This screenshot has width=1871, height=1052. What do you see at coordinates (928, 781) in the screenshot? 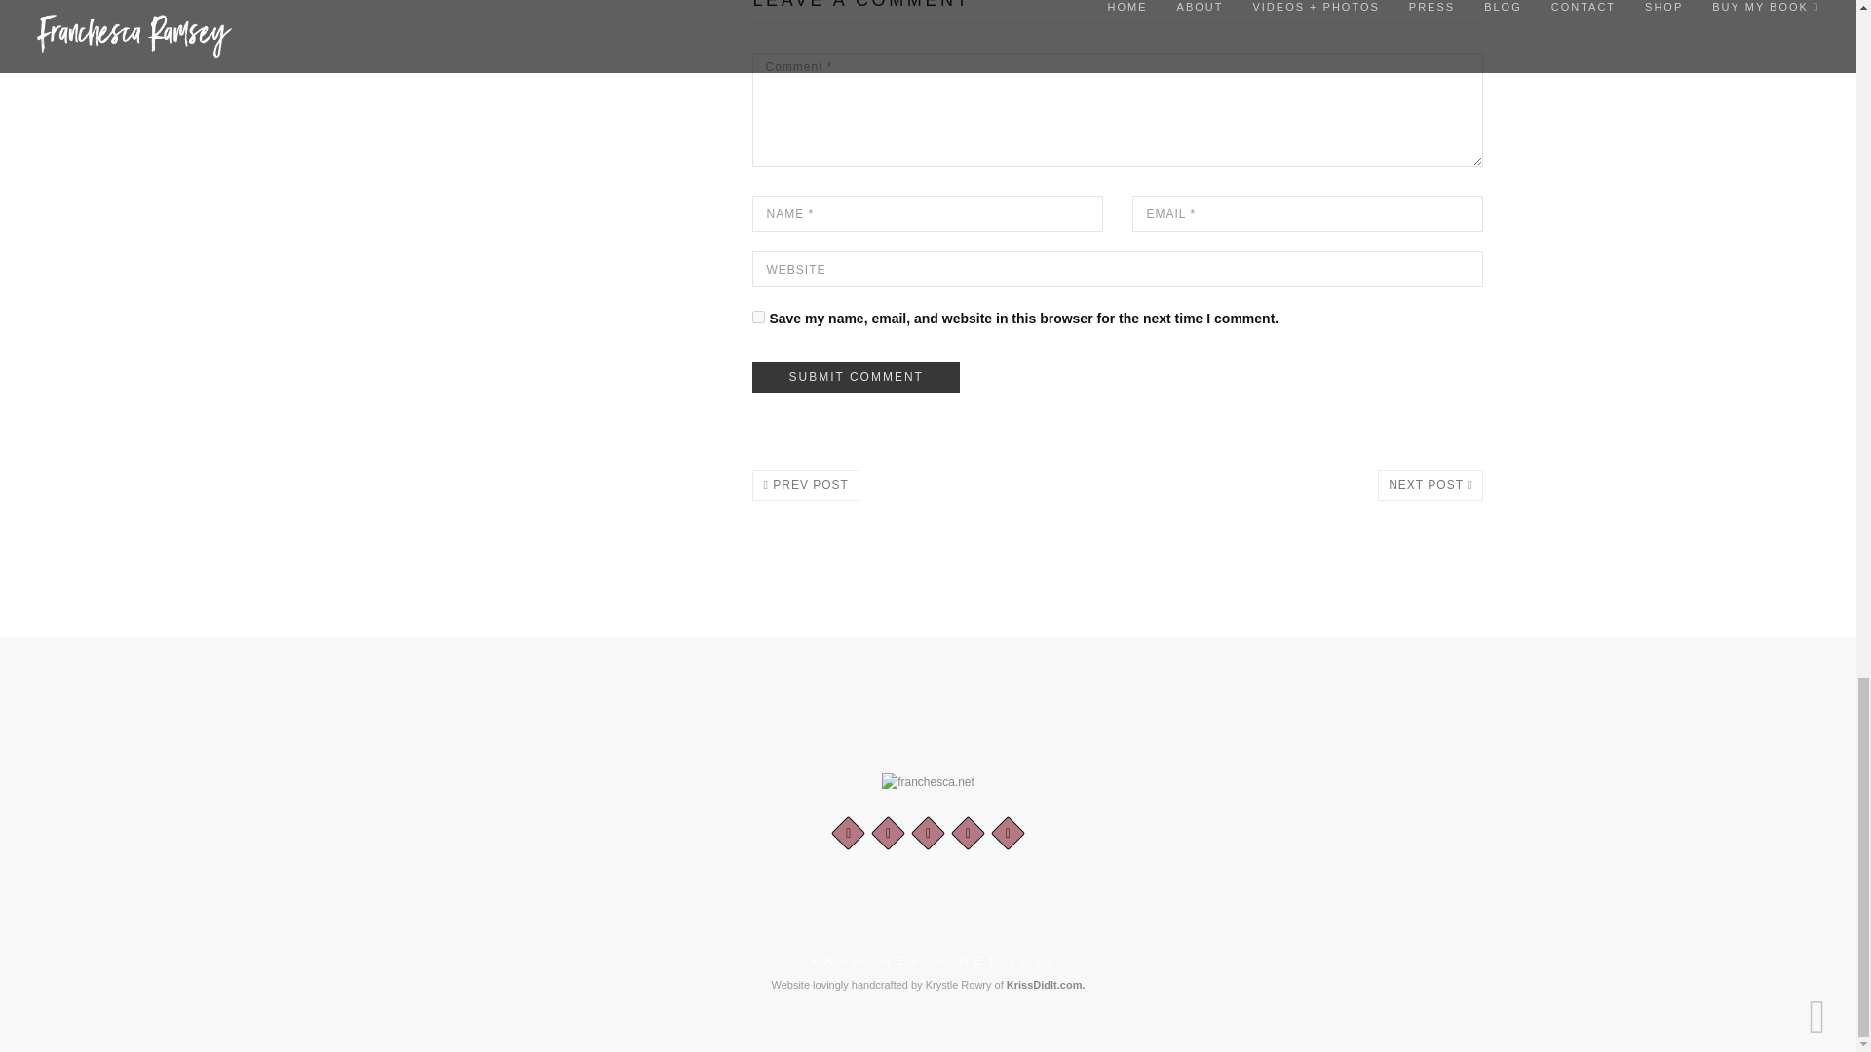
I see `franchesca.net` at bounding box center [928, 781].